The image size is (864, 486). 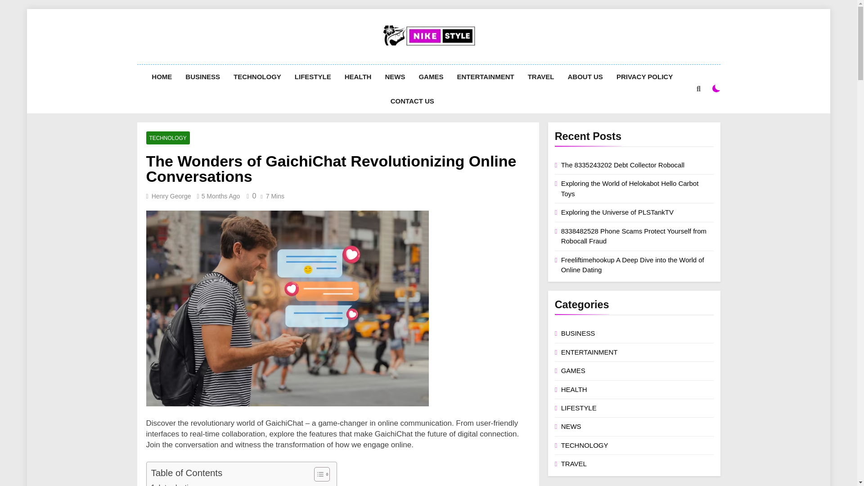 I want to click on HOME, so click(x=162, y=76).